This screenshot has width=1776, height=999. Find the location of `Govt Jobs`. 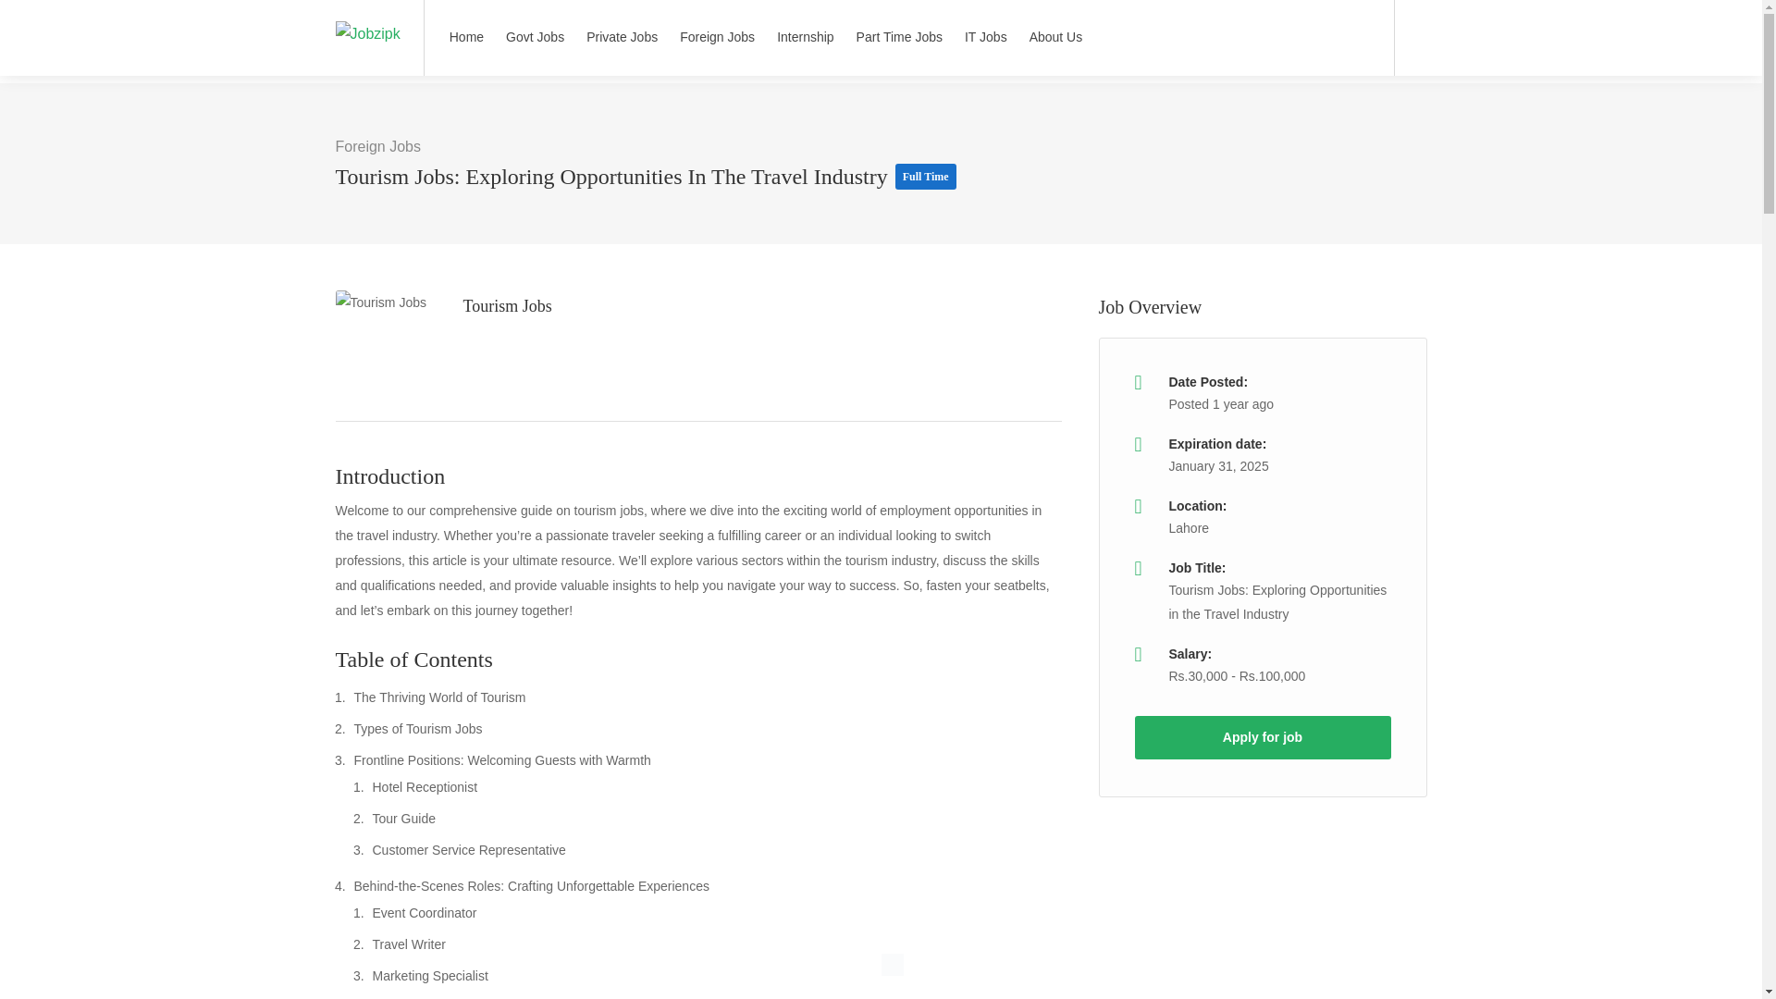

Govt Jobs is located at coordinates (535, 37).